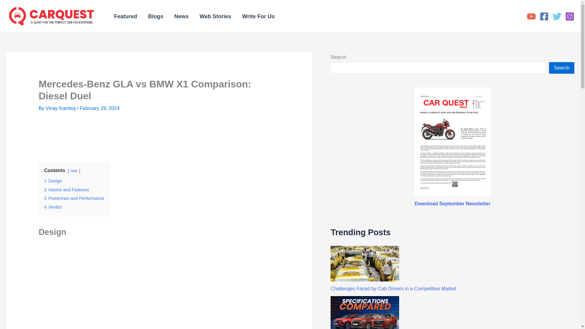 This screenshot has height=329, width=585. Describe the element at coordinates (67, 189) in the screenshot. I see `2 Interior and Features` at that location.